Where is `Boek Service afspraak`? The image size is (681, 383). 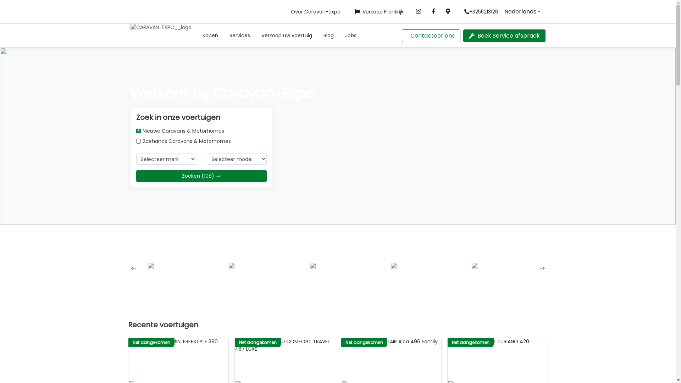
Boek Service afspraak is located at coordinates (504, 35).